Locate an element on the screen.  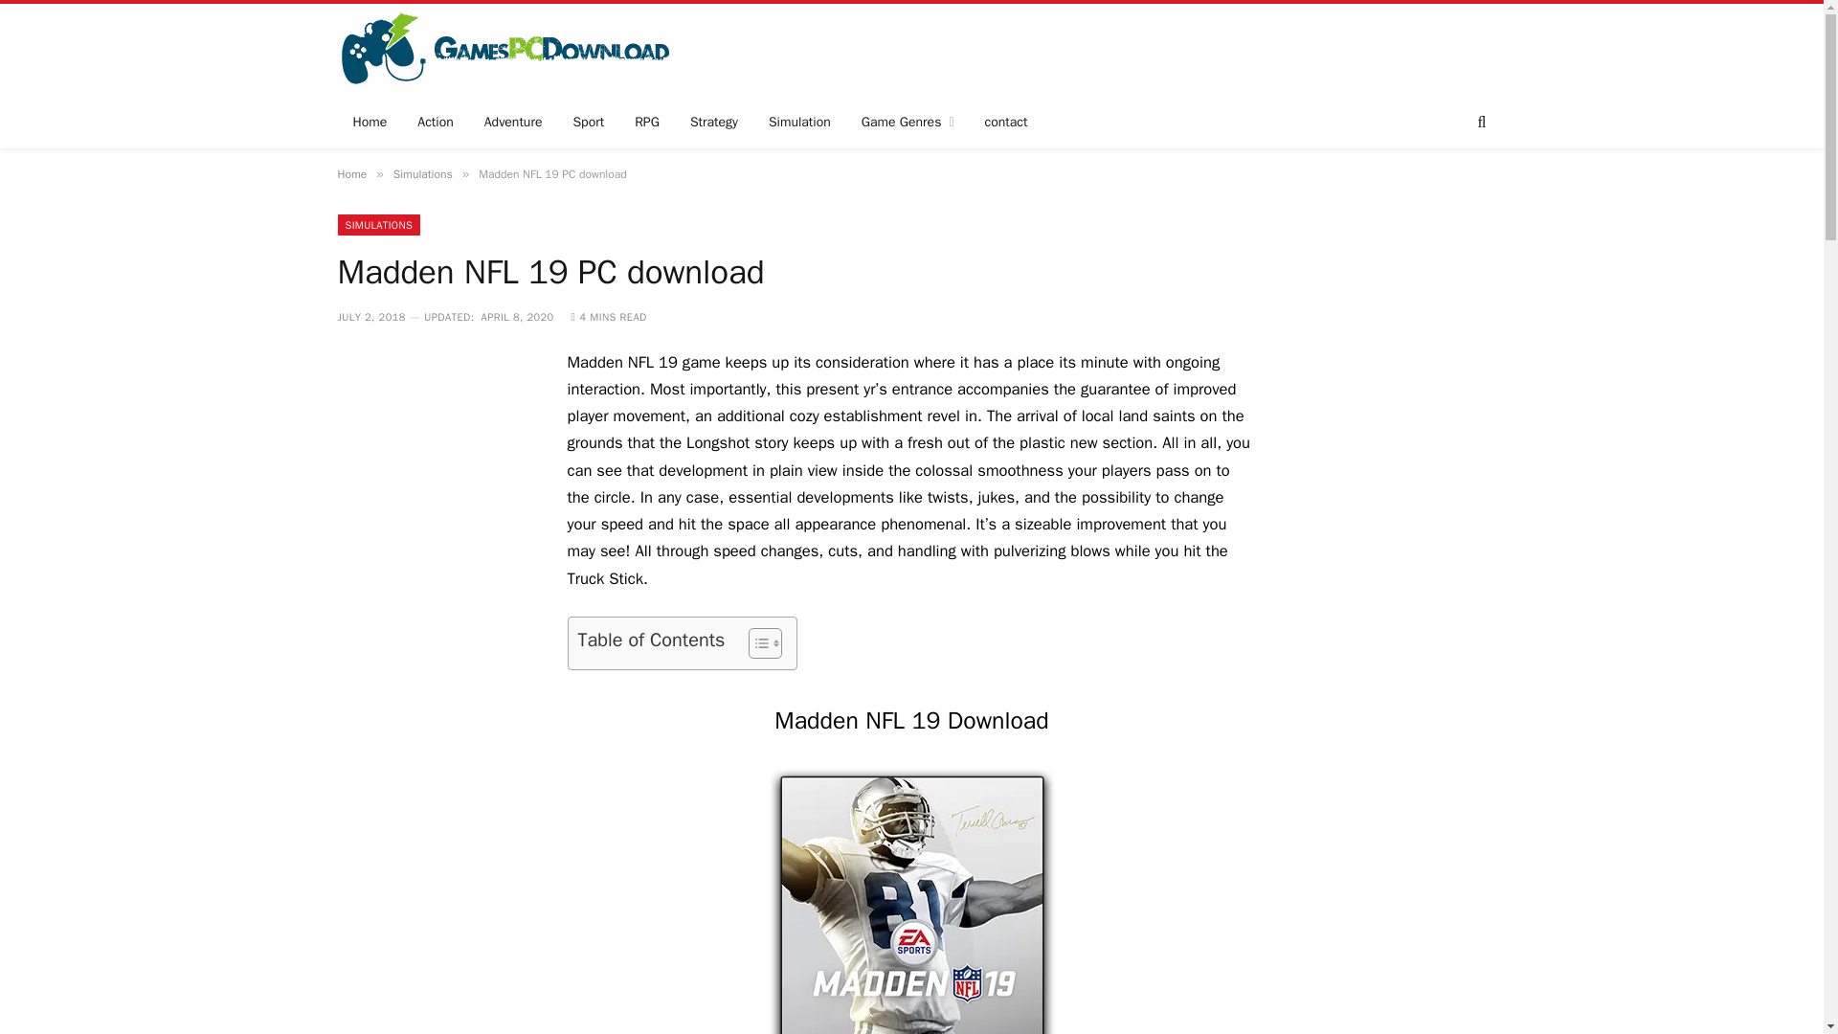
Home is located at coordinates (370, 123).